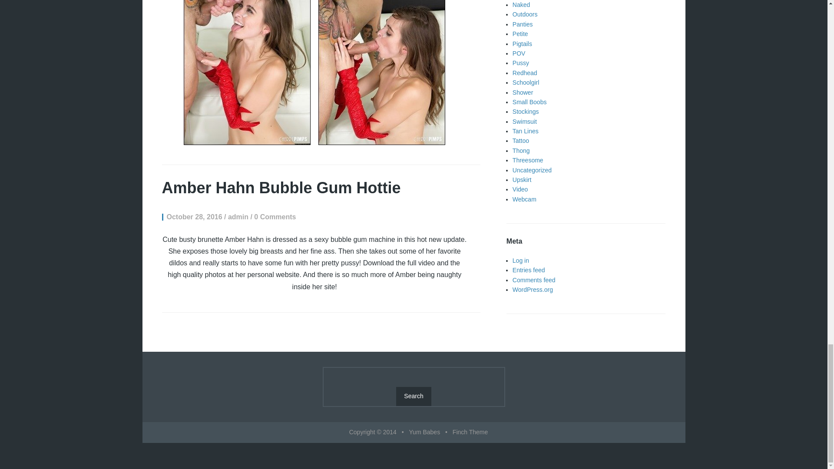  I want to click on Finch WordPress Theme, so click(470, 432).